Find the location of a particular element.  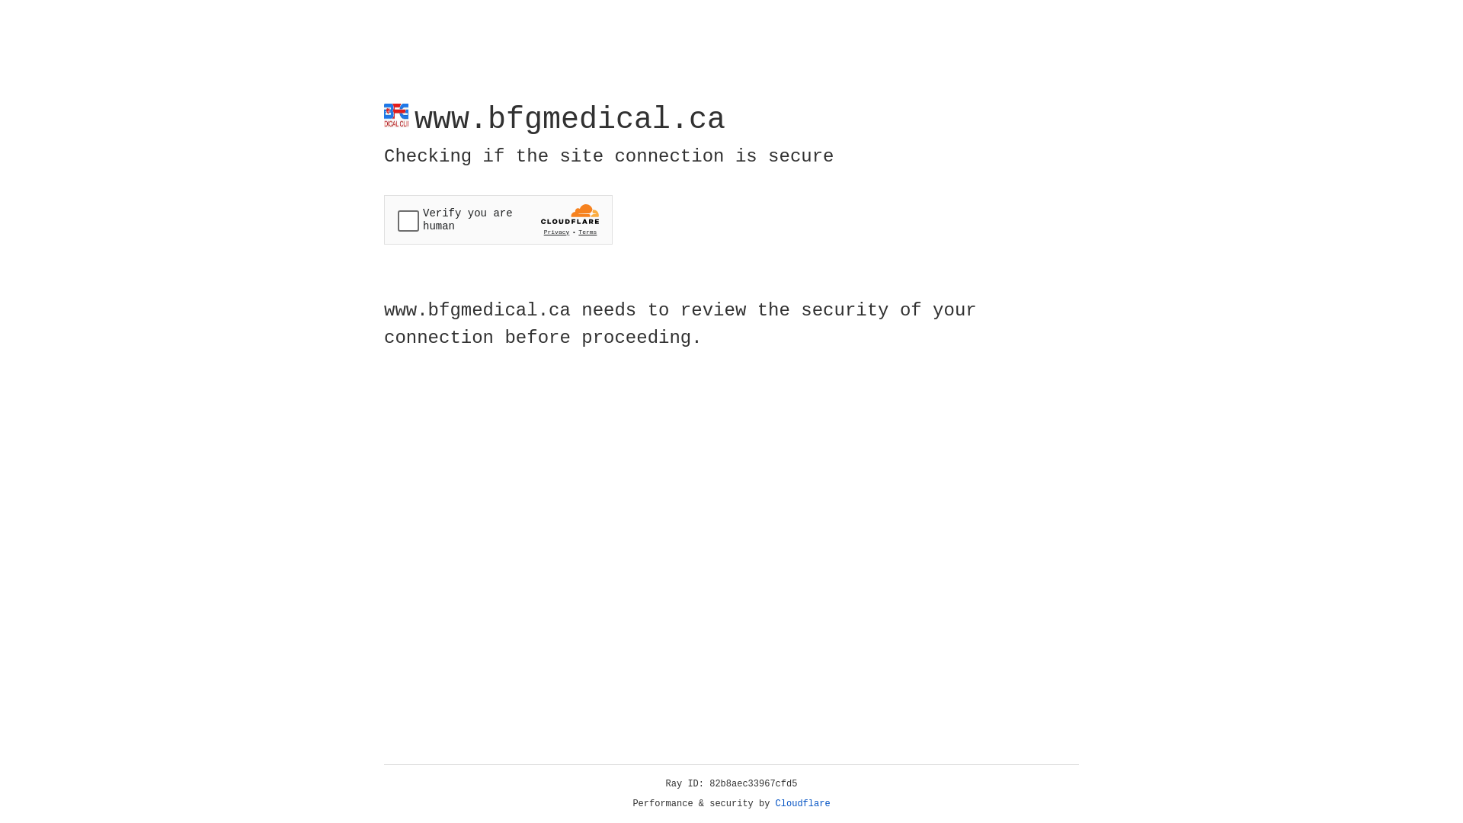

Cloudflare is located at coordinates (803, 804).